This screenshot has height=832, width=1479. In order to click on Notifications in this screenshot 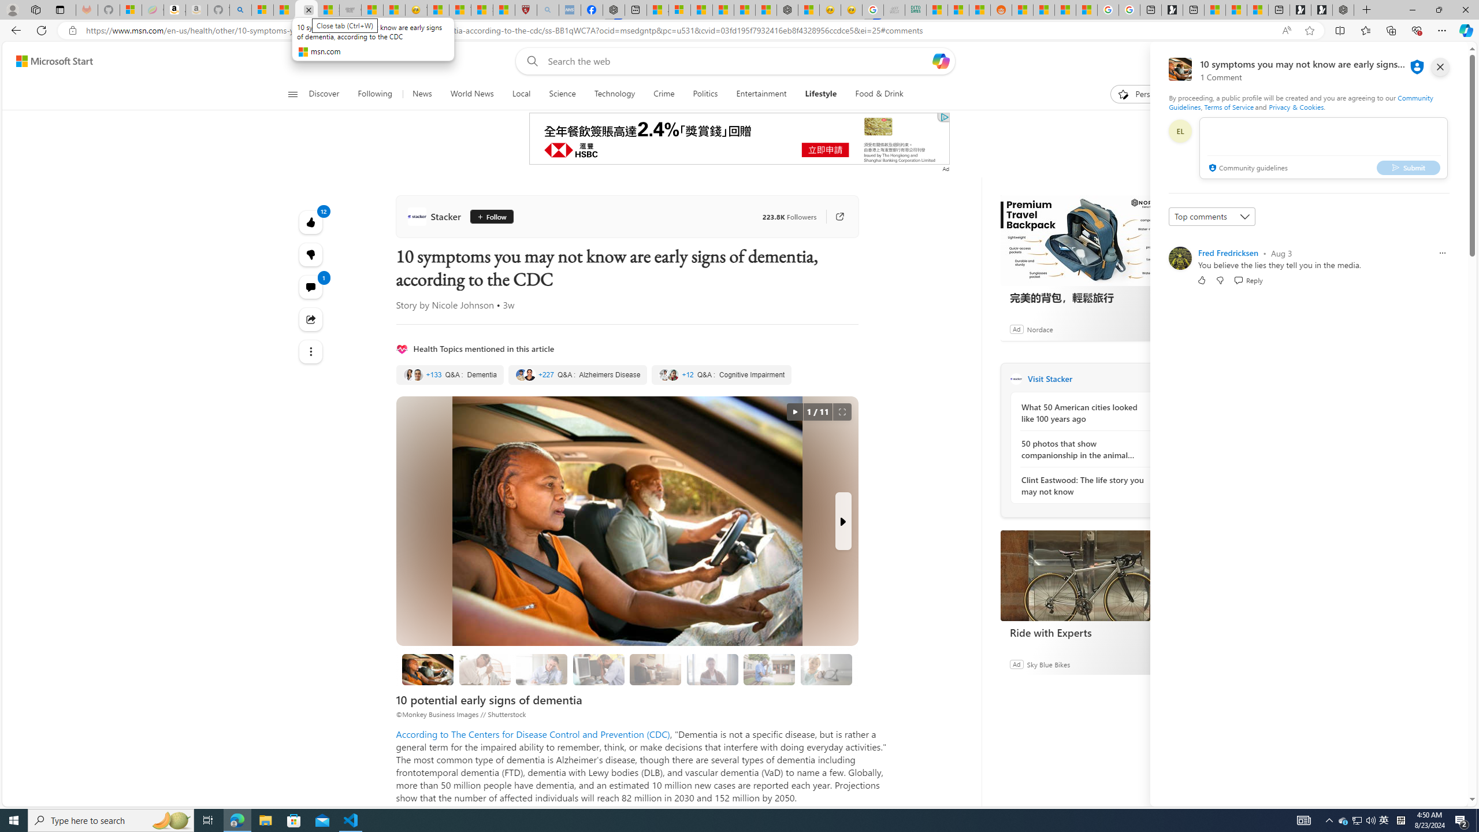, I will do `click(1420, 61)`.